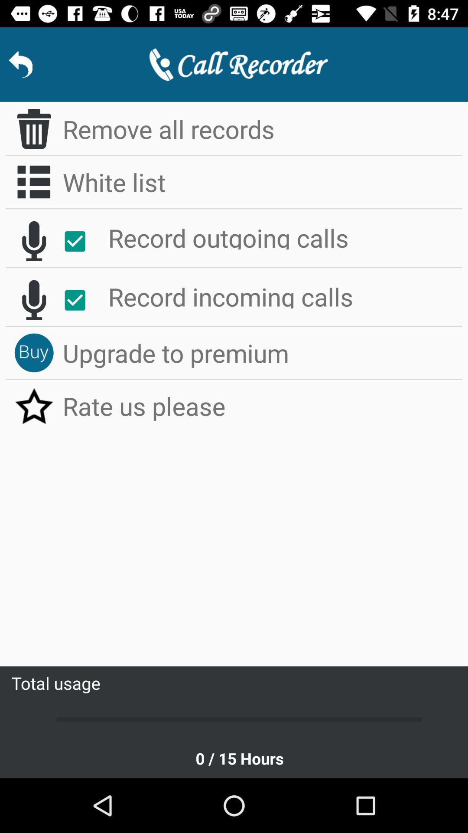 This screenshot has width=468, height=833. I want to click on open remove all records app, so click(263, 129).